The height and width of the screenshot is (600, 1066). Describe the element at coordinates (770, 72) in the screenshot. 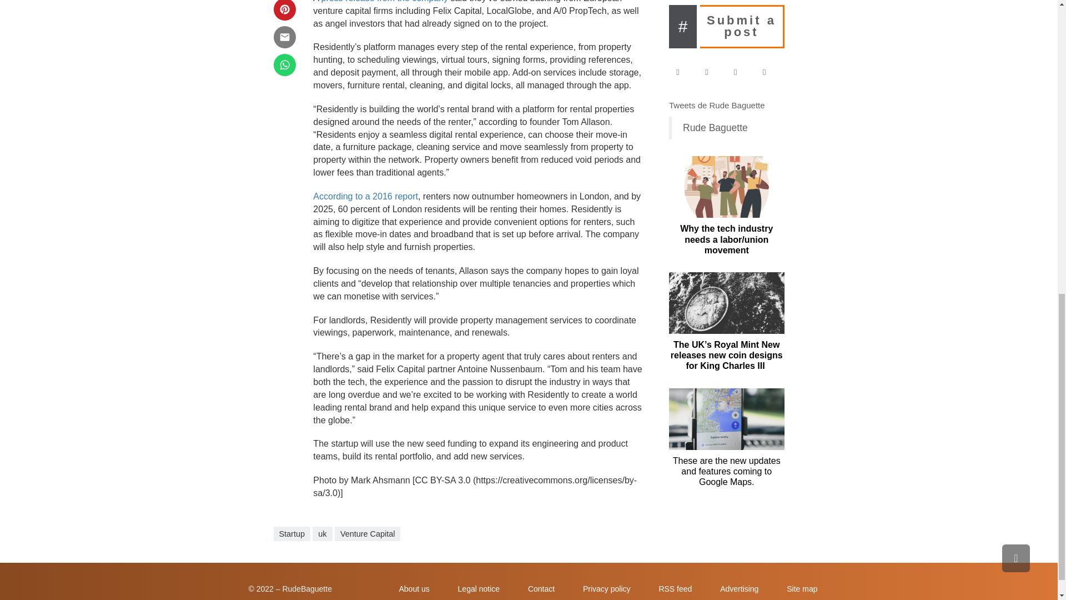

I see `RSS` at that location.